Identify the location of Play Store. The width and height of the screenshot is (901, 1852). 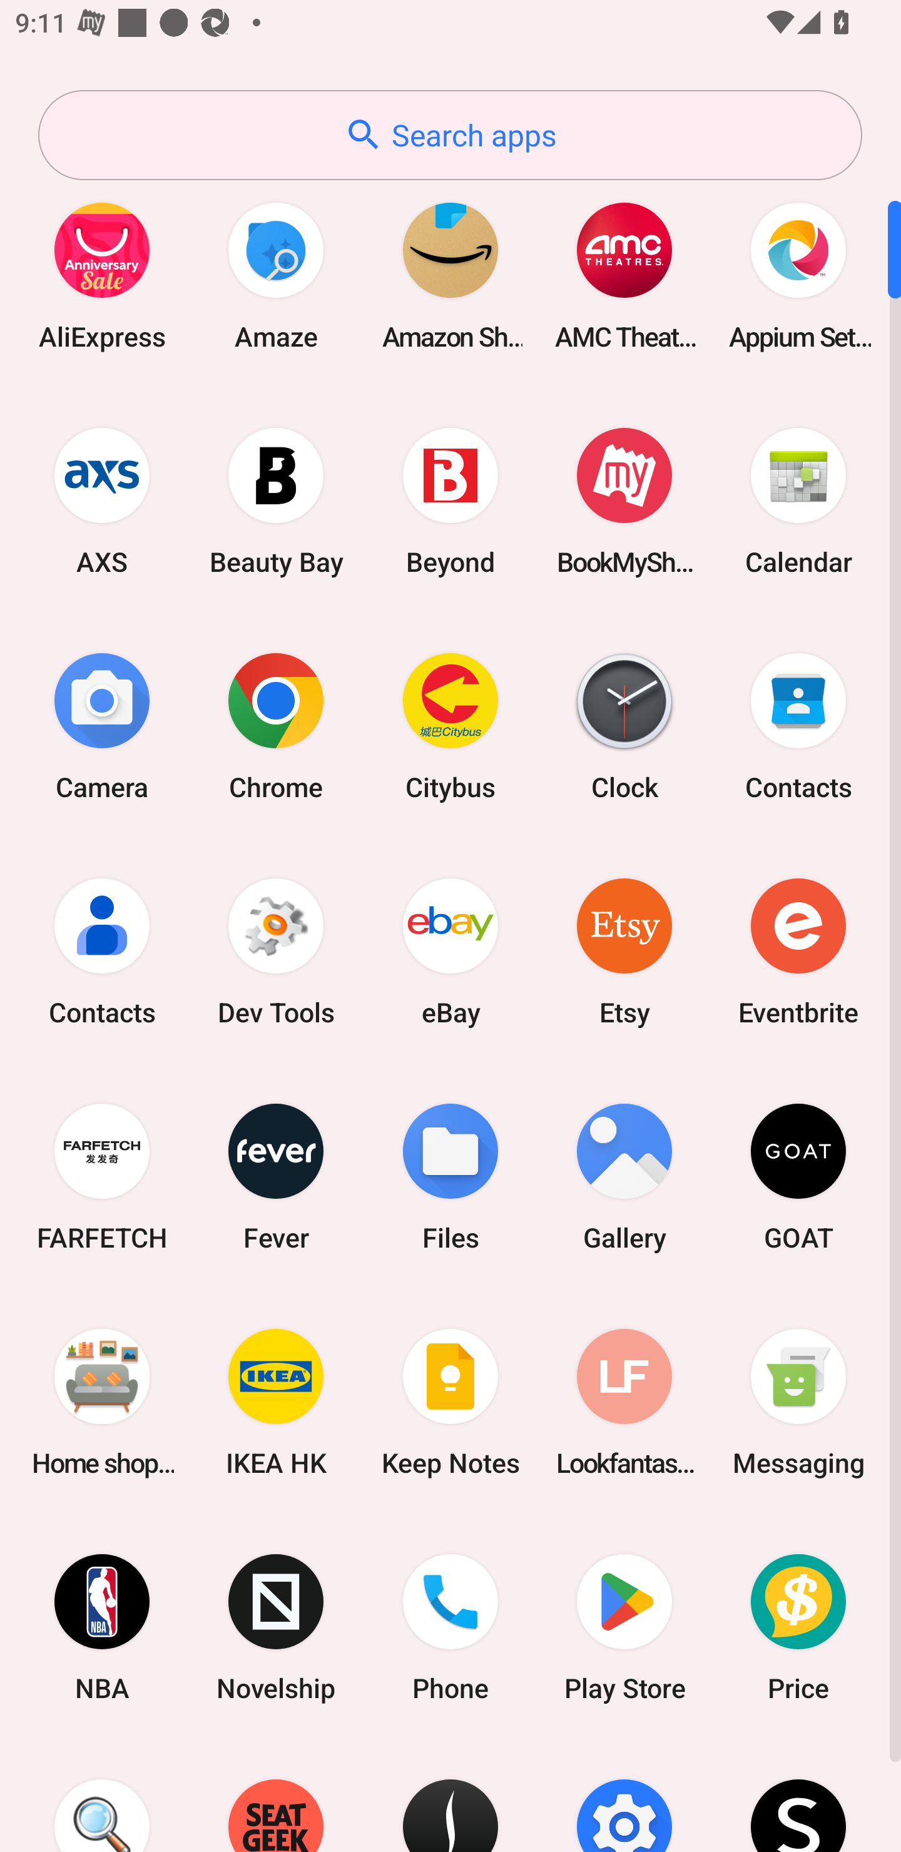
(624, 1628).